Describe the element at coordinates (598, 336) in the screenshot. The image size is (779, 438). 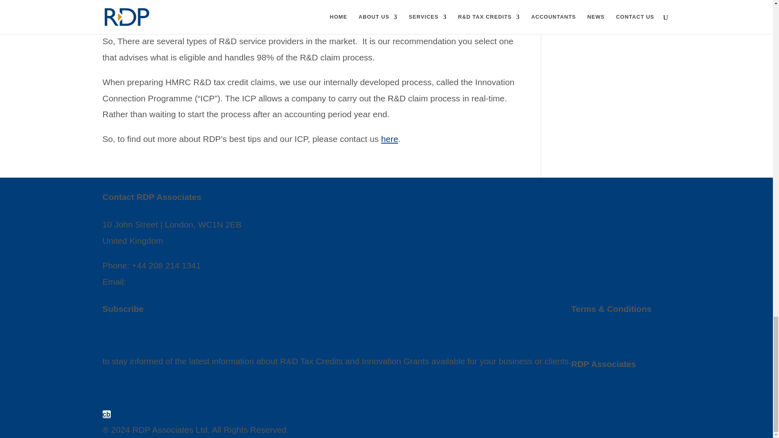
I see `Privacy Policy` at that location.